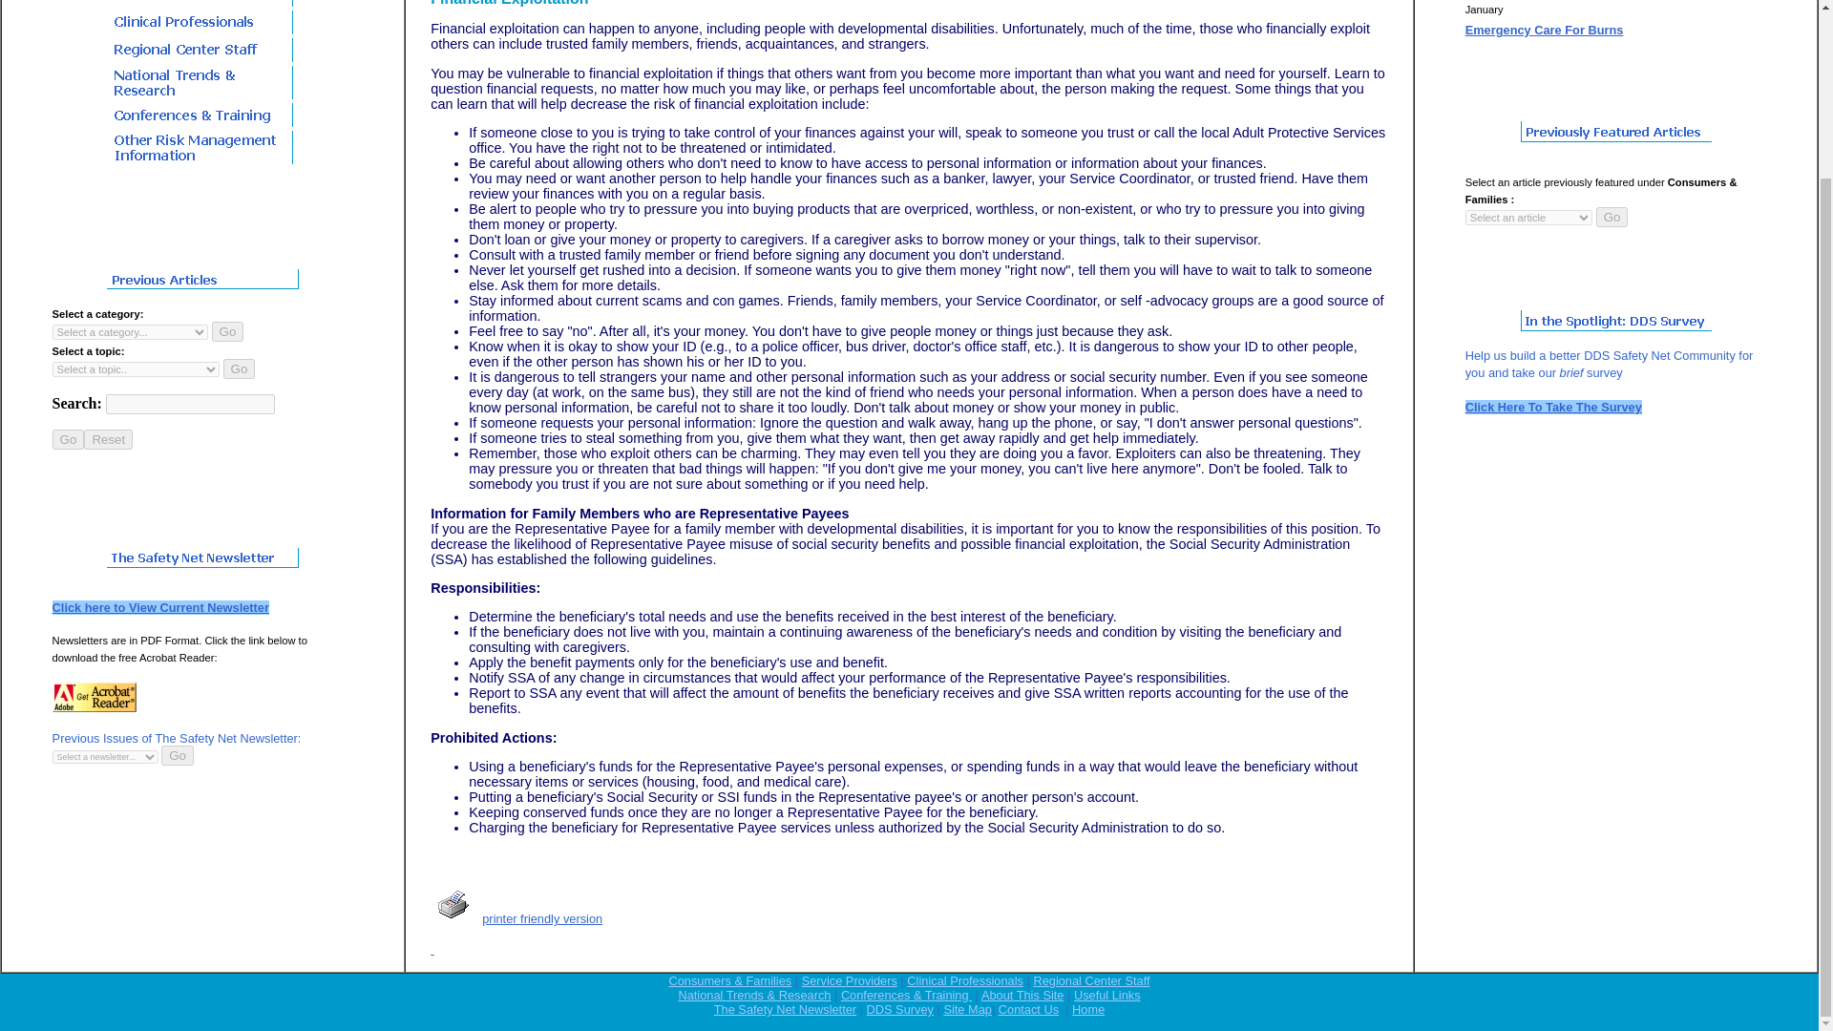 The image size is (1833, 1031). What do you see at coordinates (240, 368) in the screenshot?
I see `Go` at bounding box center [240, 368].